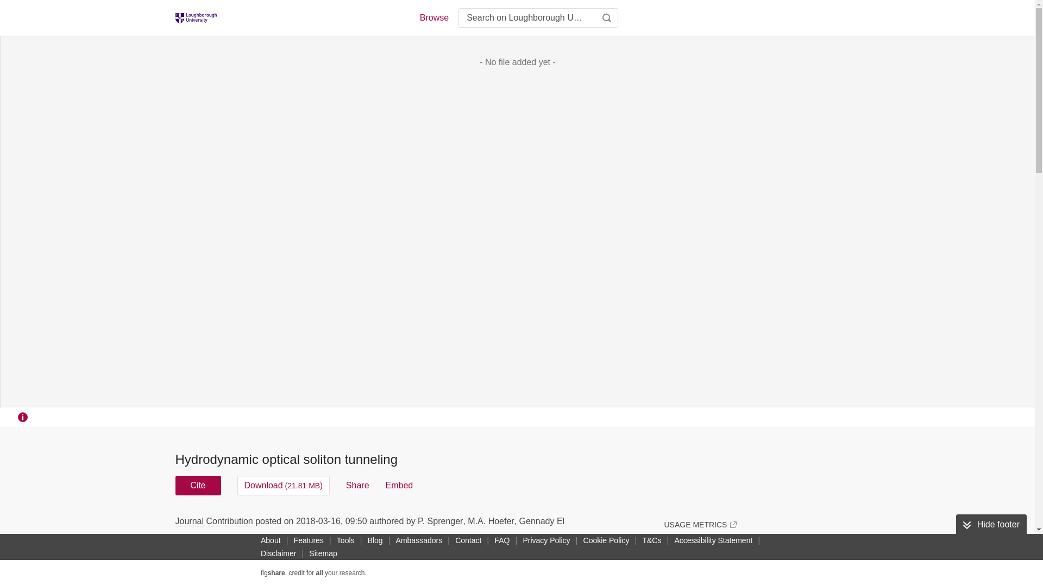  Describe the element at coordinates (433, 17) in the screenshot. I see `Browse` at that location.